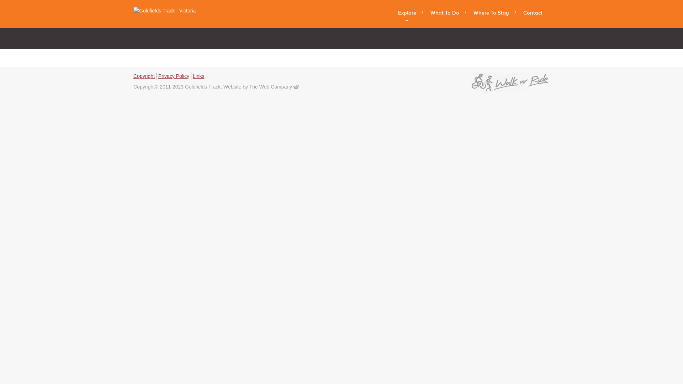  Describe the element at coordinates (144, 76) in the screenshot. I see `Copyright` at that location.